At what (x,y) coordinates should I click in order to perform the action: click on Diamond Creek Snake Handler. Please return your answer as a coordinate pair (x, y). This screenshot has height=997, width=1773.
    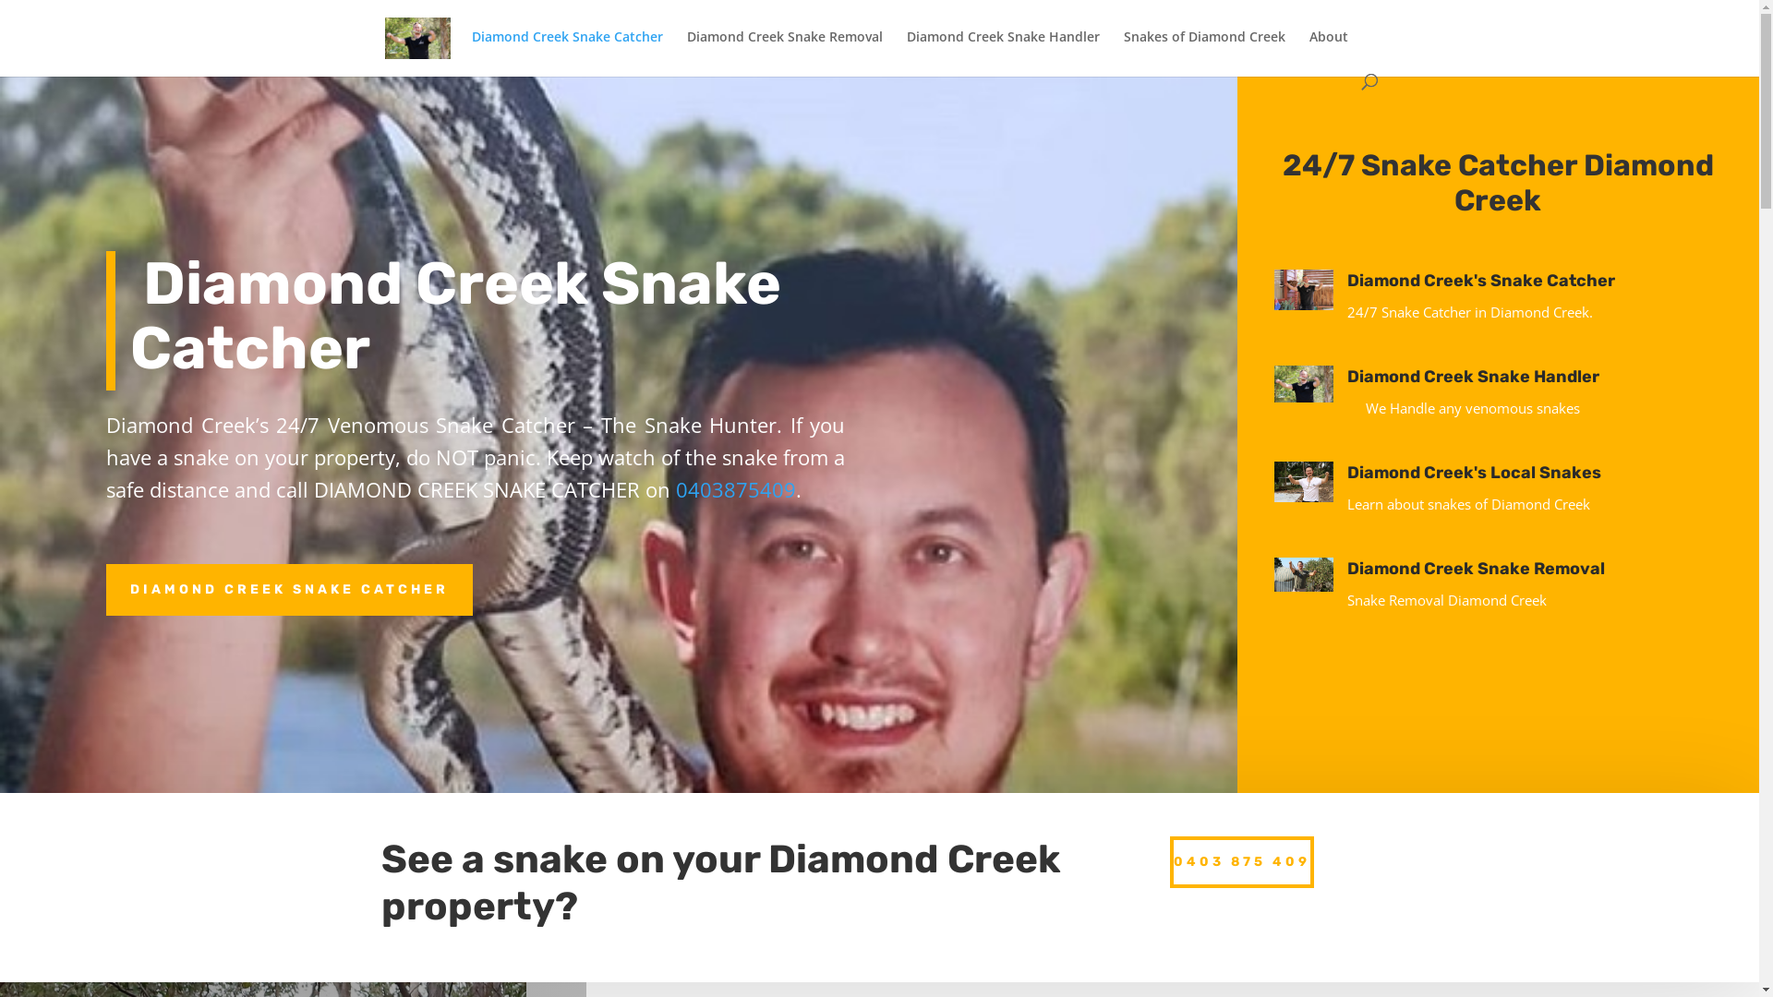
    Looking at the image, I should click on (1474, 377).